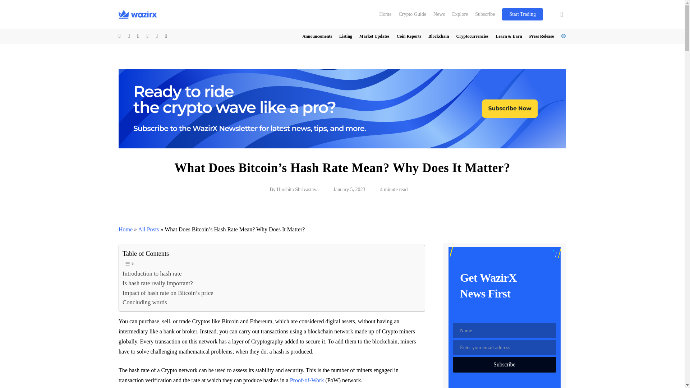 The width and height of the screenshot is (690, 388). I want to click on Concluding words, so click(144, 302).